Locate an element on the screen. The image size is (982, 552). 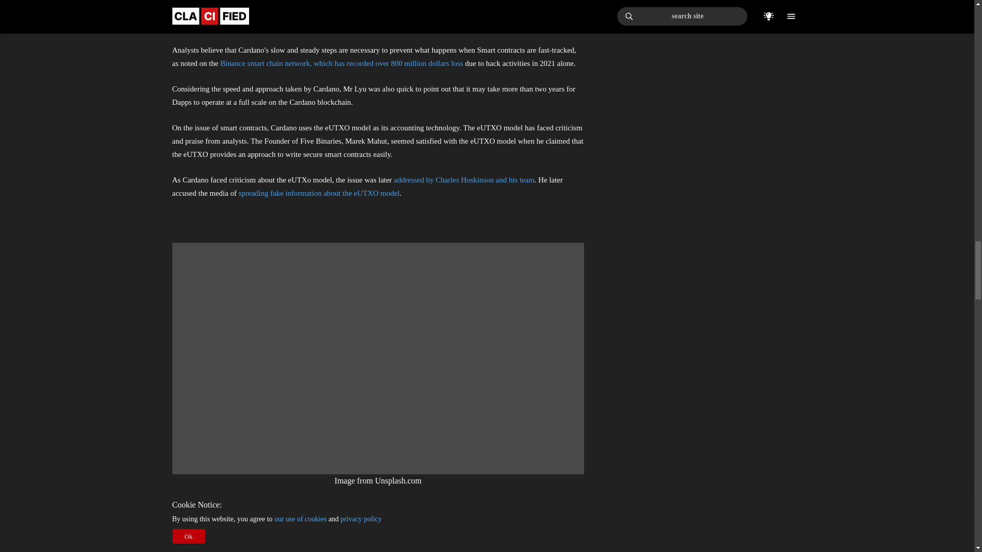
spreading fake information about the eUTXO model is located at coordinates (319, 193).